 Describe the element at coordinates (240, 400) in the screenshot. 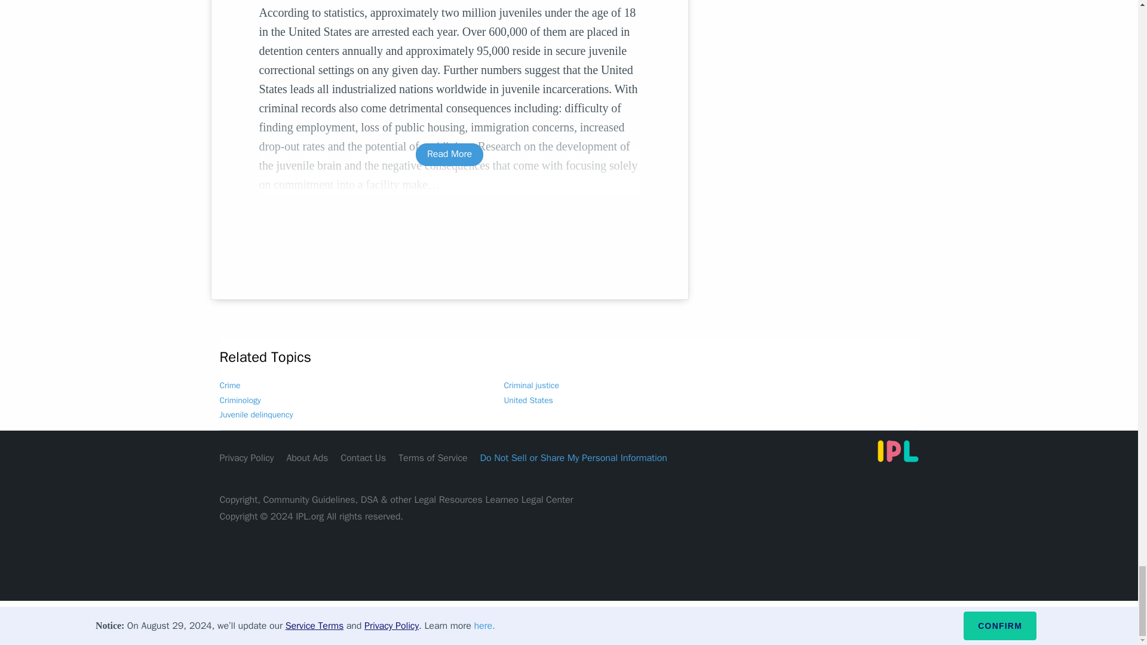

I see `Criminology` at that location.